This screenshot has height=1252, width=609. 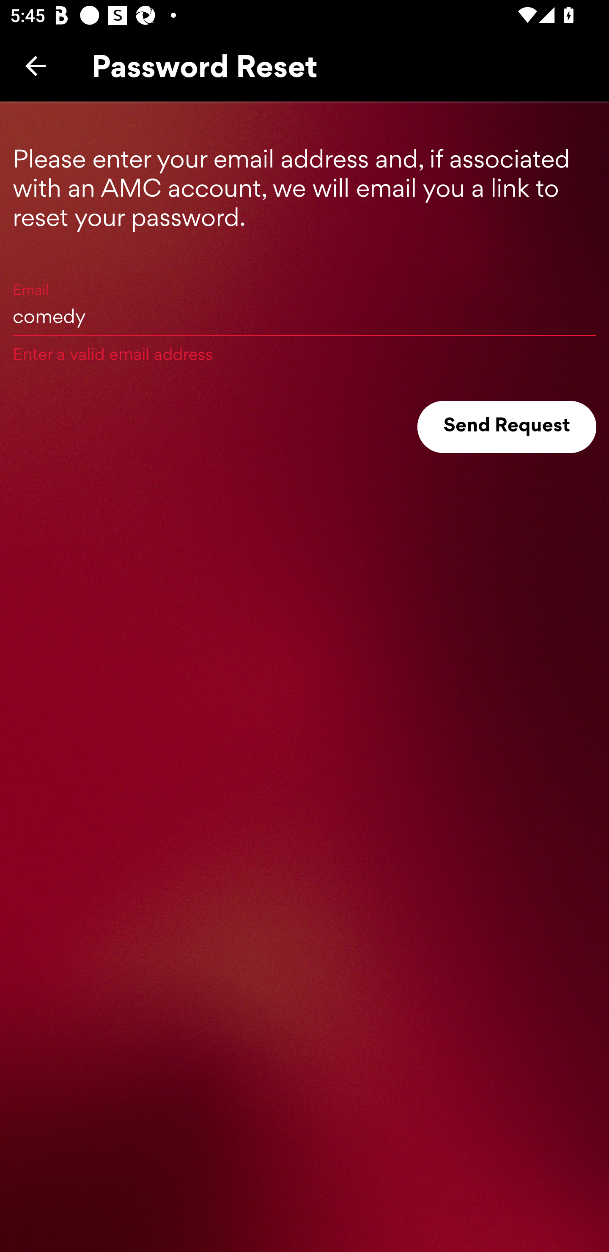 I want to click on Back, so click(x=36, y=66).